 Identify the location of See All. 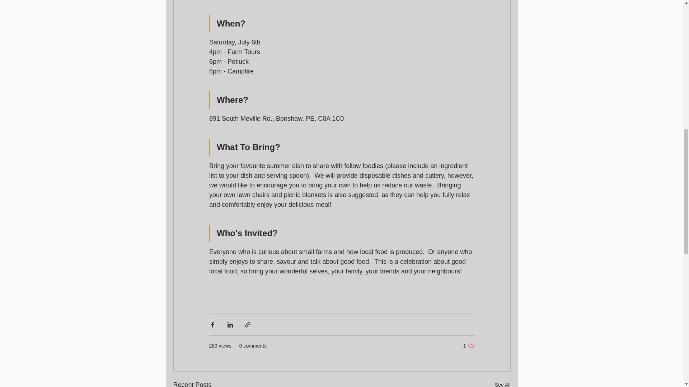
(469, 346).